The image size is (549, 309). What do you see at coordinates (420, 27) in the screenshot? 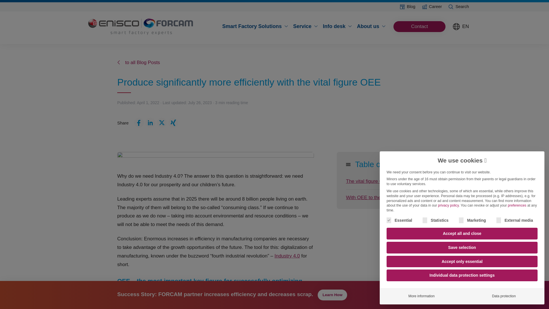
I see `Contact` at bounding box center [420, 27].